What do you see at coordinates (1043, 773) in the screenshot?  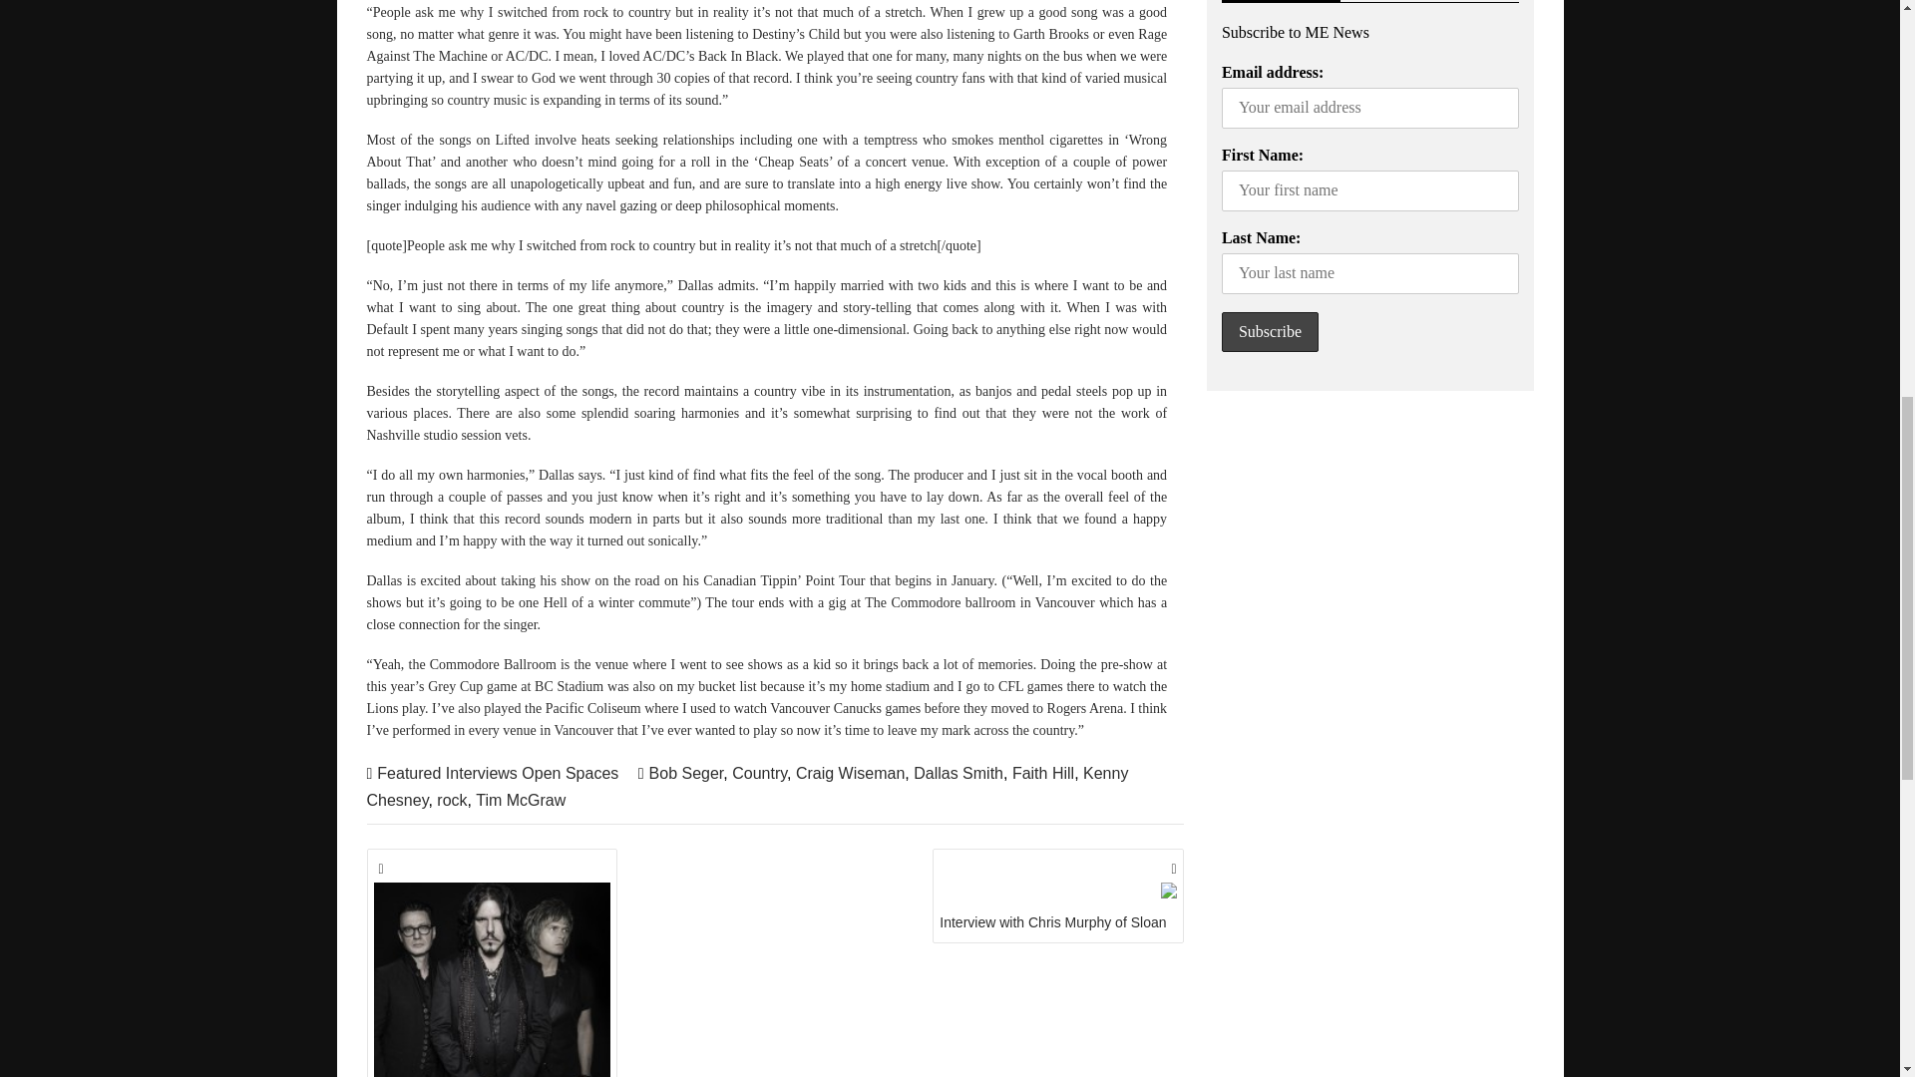 I see `Faith Hill` at bounding box center [1043, 773].